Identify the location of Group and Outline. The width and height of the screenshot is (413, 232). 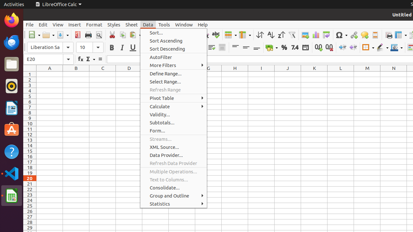
(174, 196).